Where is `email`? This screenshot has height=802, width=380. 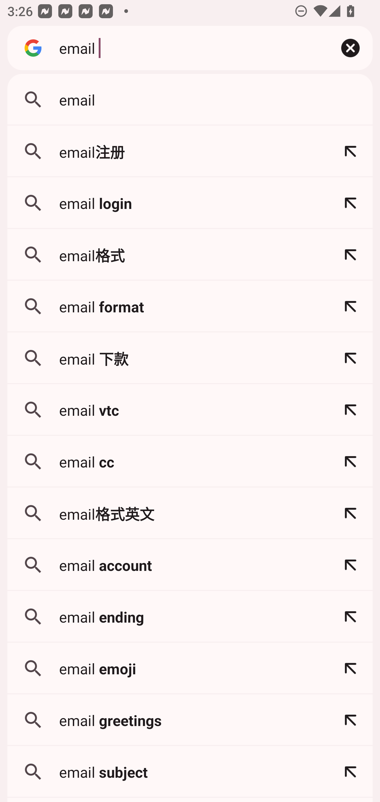 email is located at coordinates (190, 100).